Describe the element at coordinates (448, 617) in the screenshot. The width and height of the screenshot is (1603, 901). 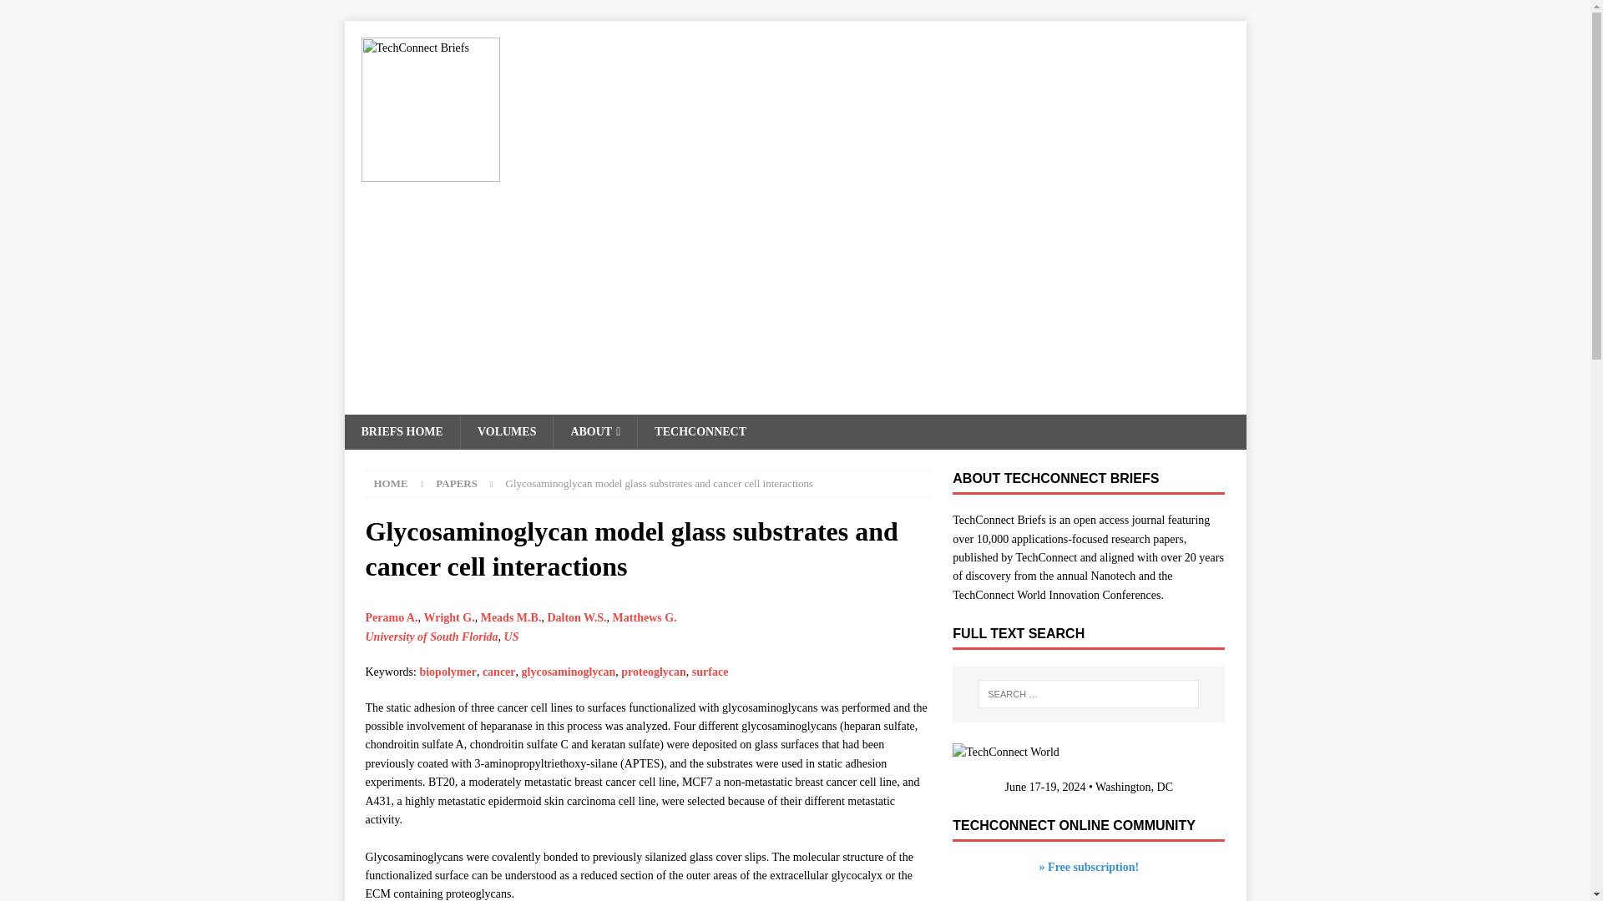
I see `Wright G.` at that location.